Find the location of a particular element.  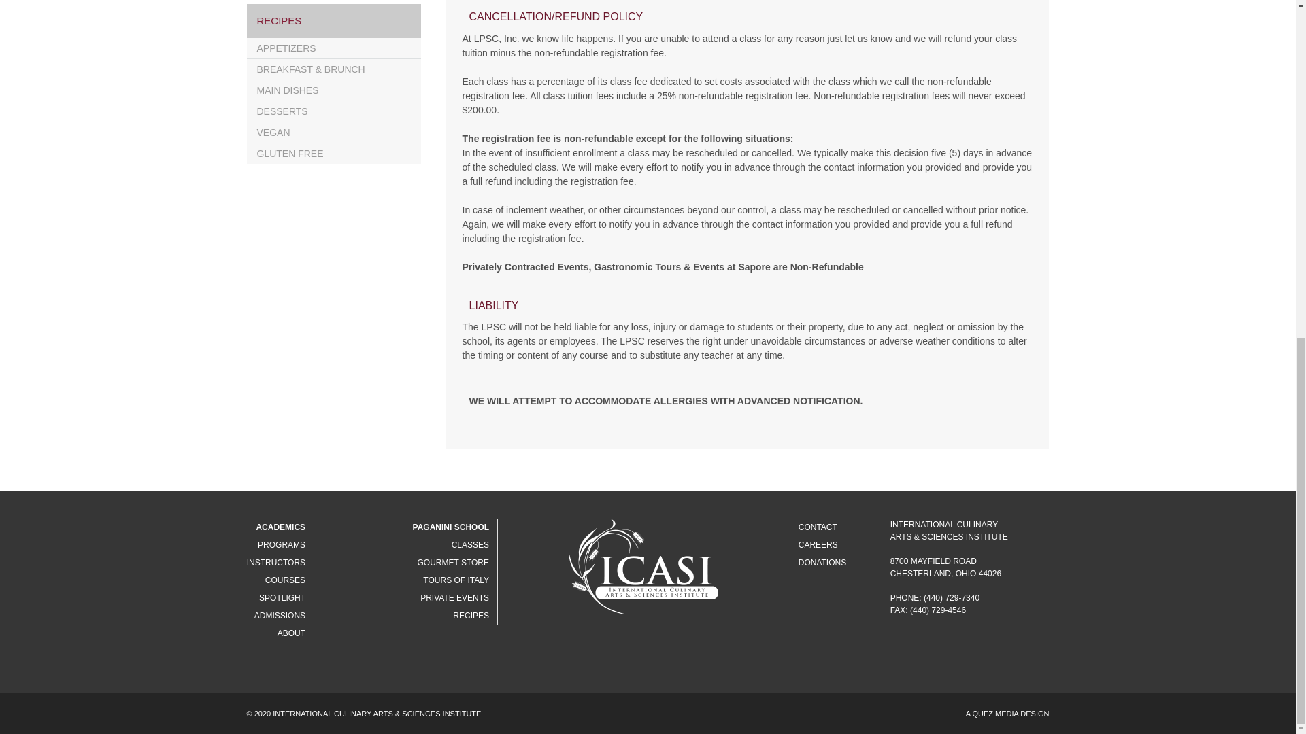

Privage Events is located at coordinates (454, 597).